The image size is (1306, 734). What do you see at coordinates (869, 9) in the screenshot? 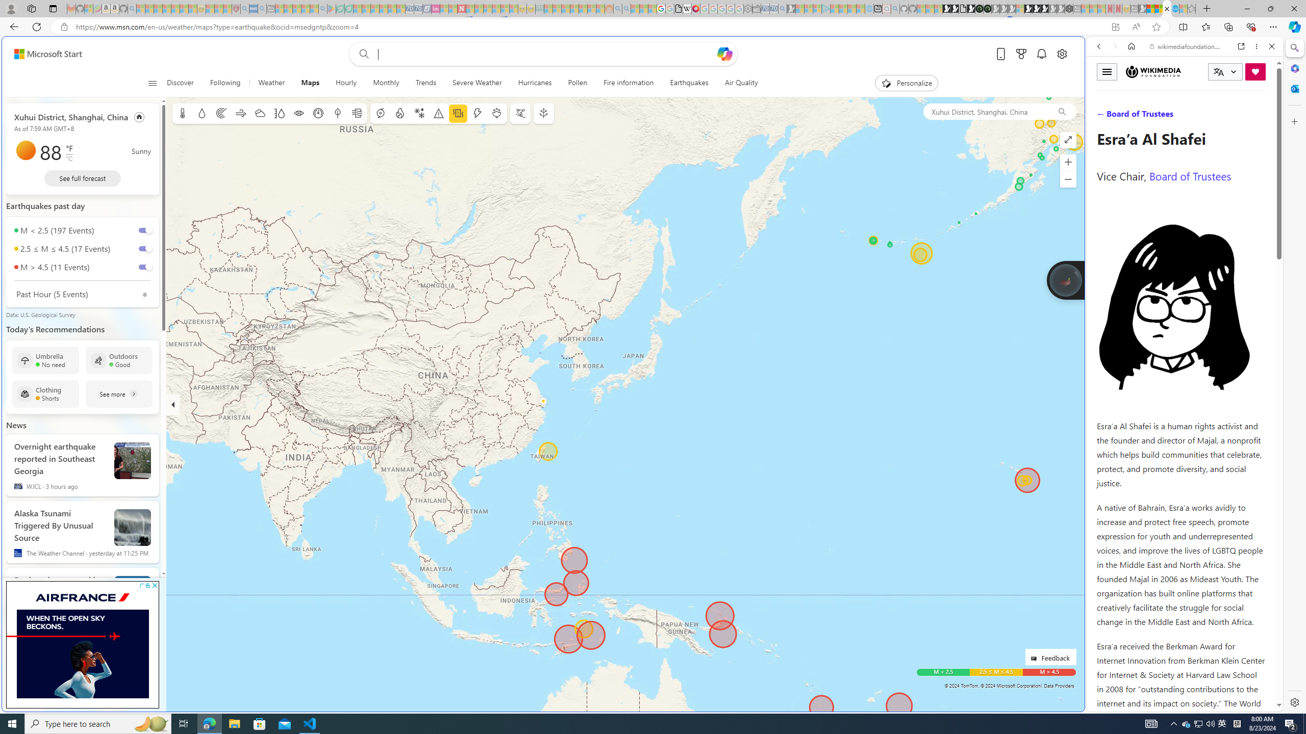
I see `Home | Sky Blue Bikes - Sky Blue Bikes - Sleeping` at bounding box center [869, 9].